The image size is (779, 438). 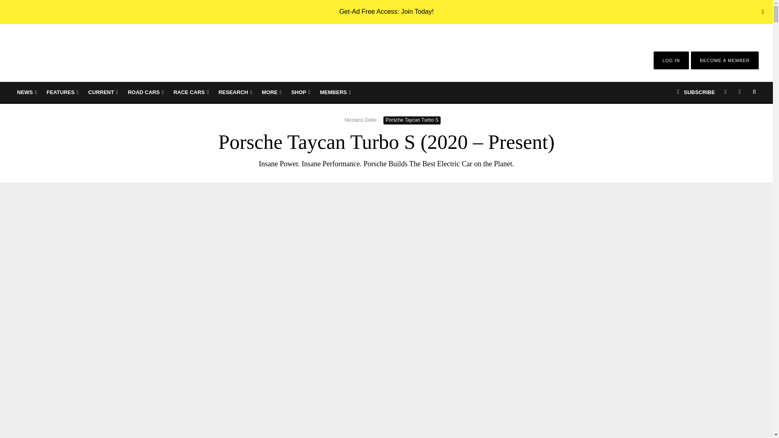 I want to click on NEWS, so click(x=27, y=92).